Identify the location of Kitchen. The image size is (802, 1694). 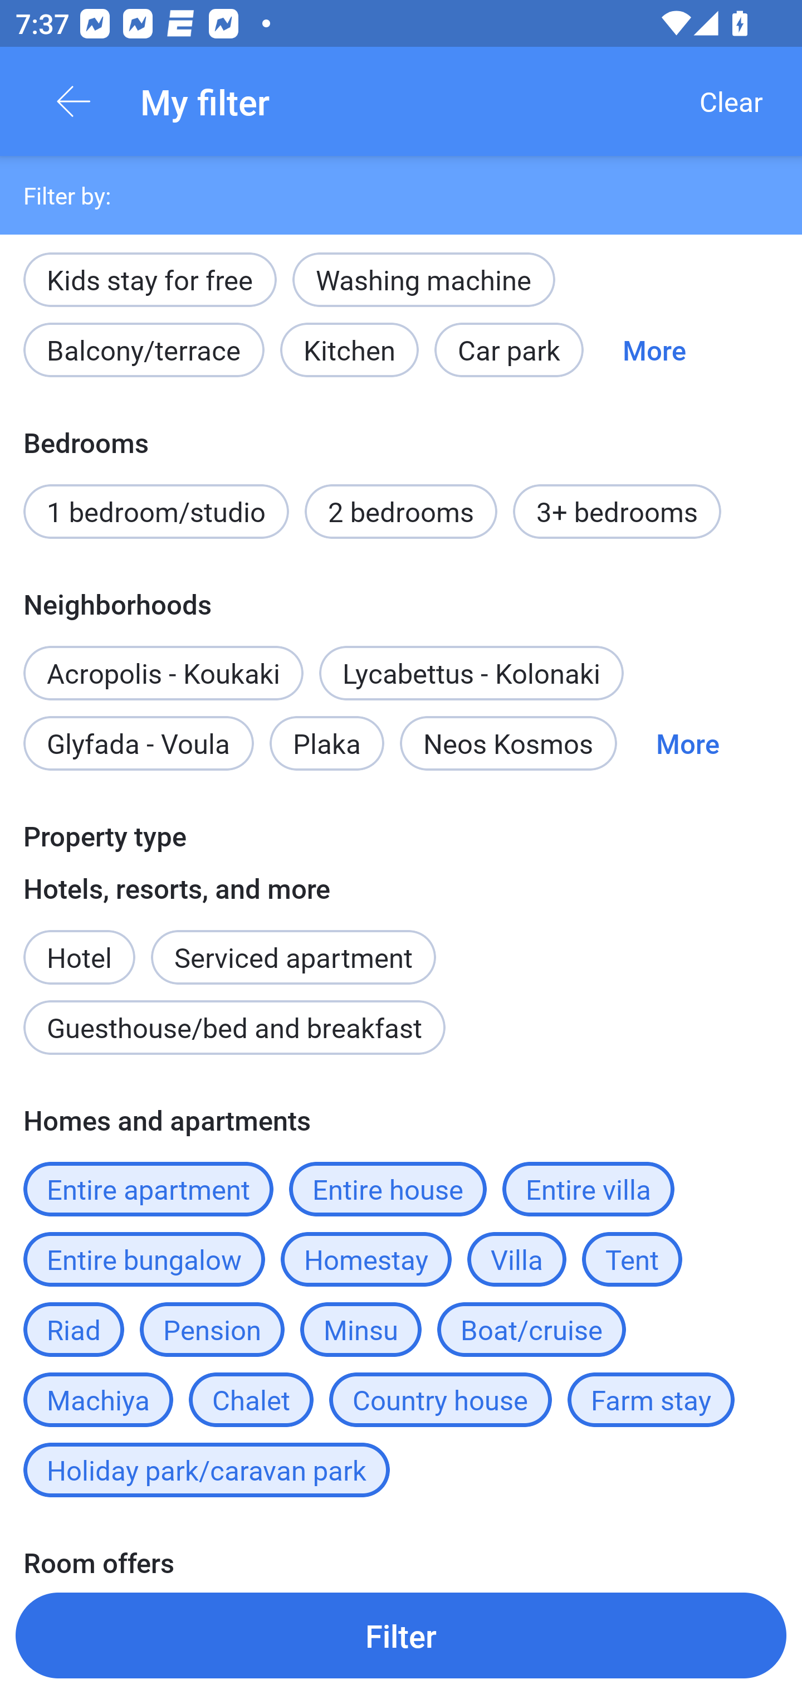
(349, 350).